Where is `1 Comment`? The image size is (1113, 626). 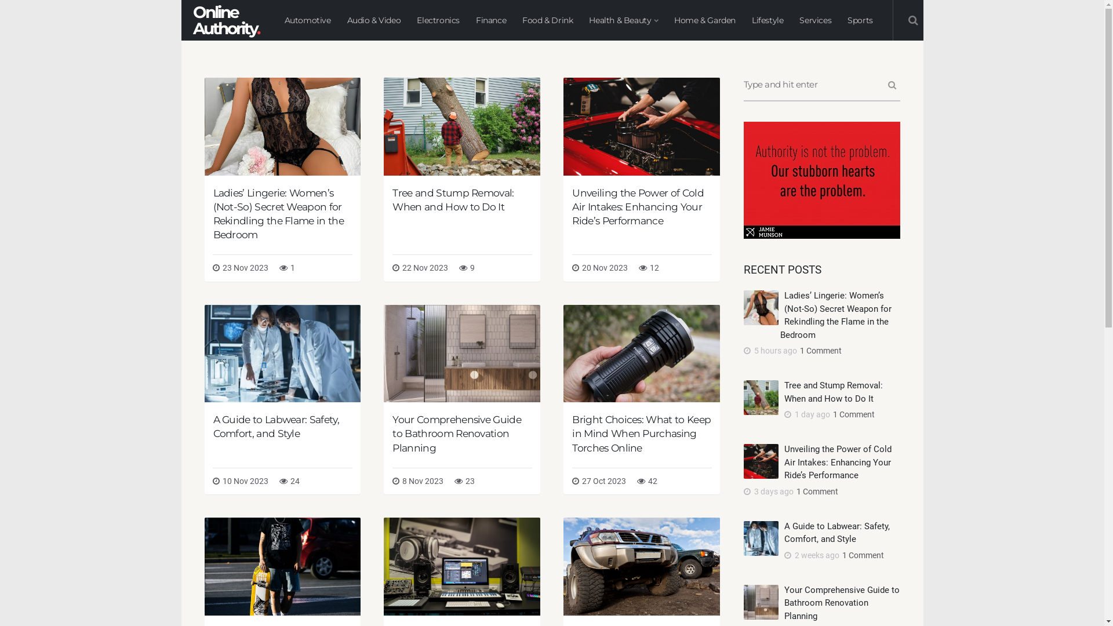
1 Comment is located at coordinates (820, 350).